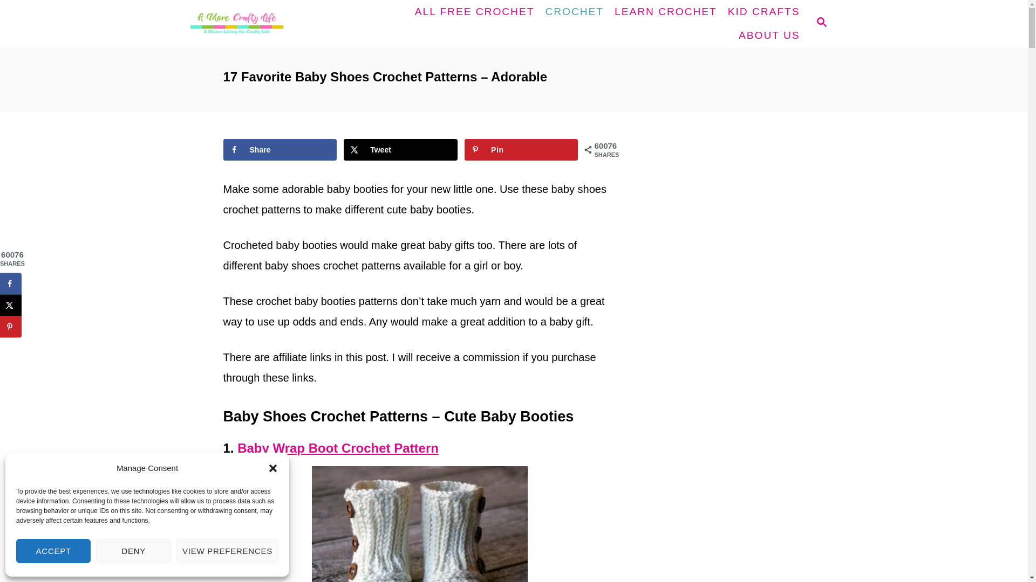 This screenshot has height=582, width=1036. Describe the element at coordinates (133, 551) in the screenshot. I see `DENY` at that location.